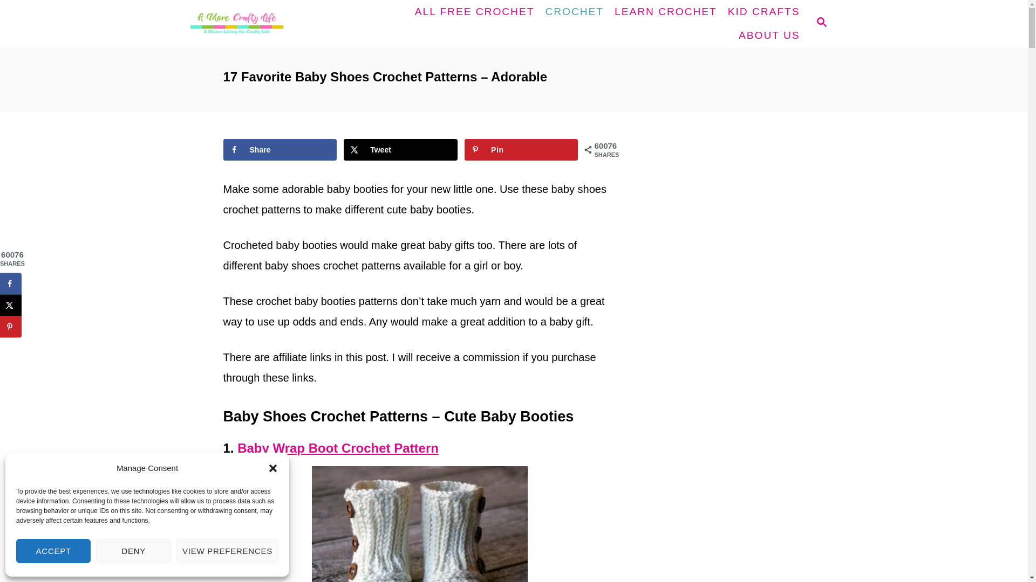 This screenshot has height=582, width=1036. Describe the element at coordinates (133, 551) in the screenshot. I see `DENY` at that location.